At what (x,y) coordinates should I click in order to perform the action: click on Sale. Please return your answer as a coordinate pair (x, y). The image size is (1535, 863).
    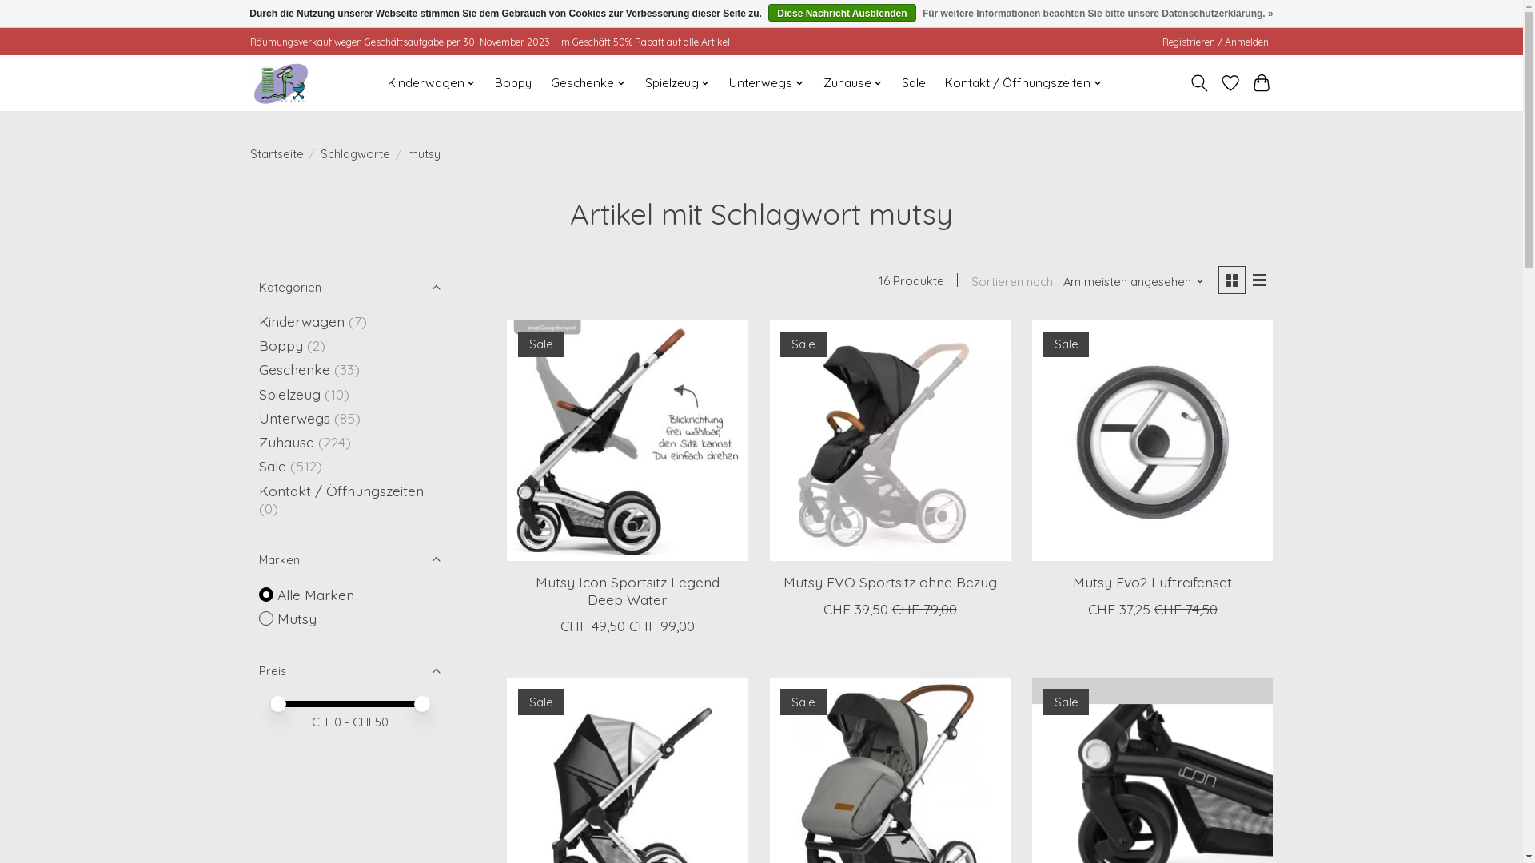
    Looking at the image, I should click on (914, 83).